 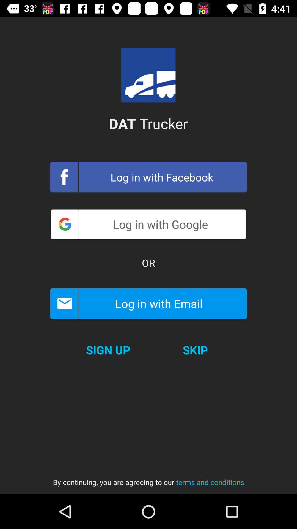 I want to click on open the by continuing you icon, so click(x=148, y=477).